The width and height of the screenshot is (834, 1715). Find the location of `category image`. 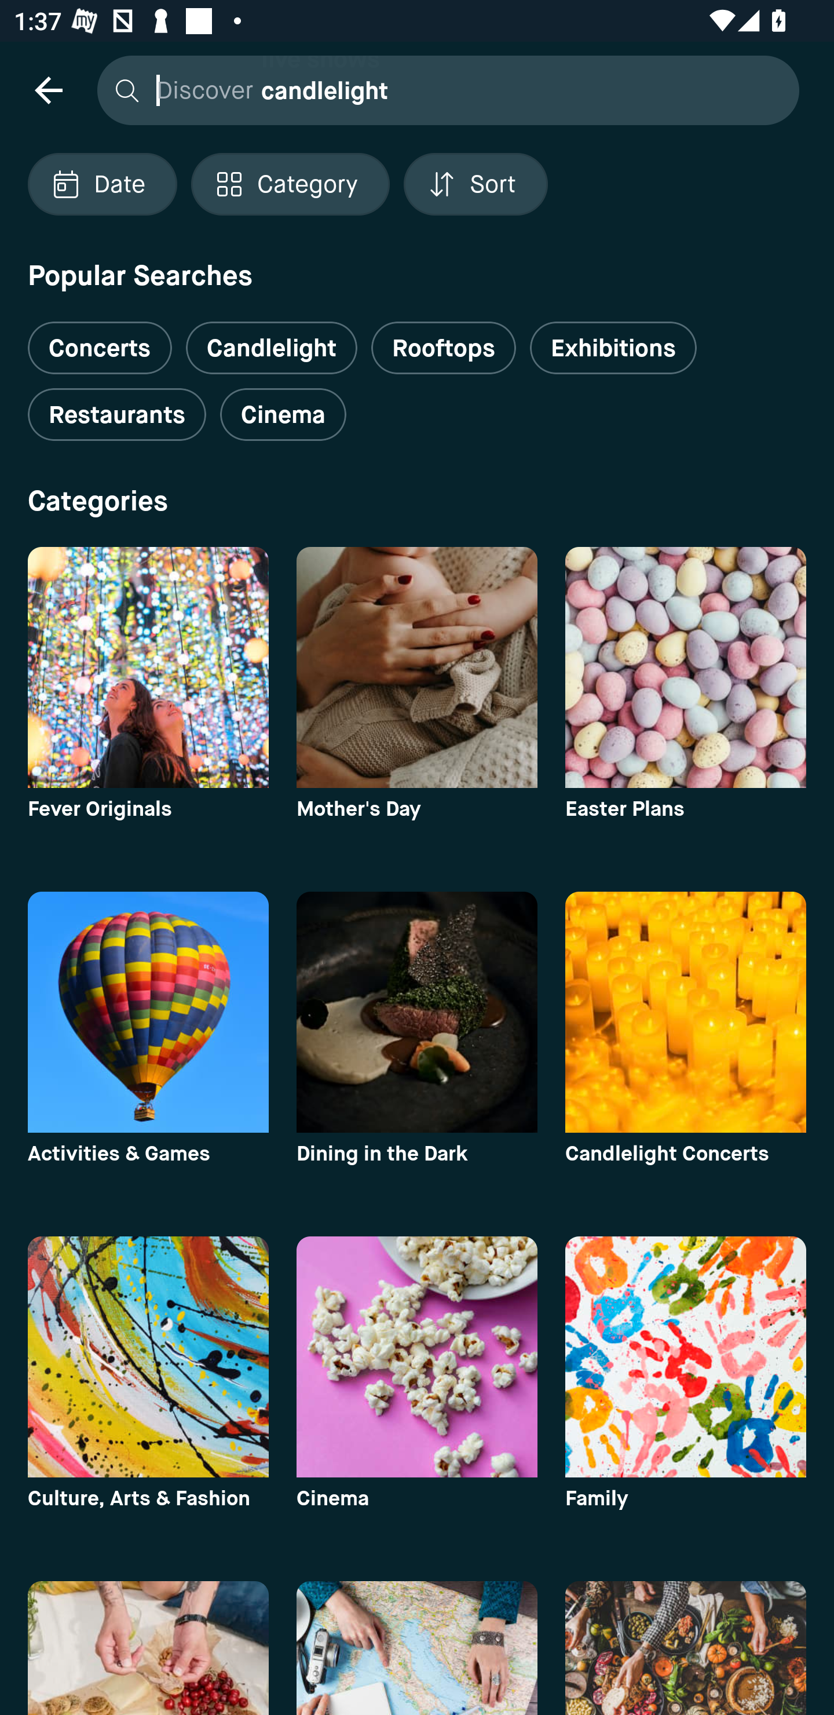

category image is located at coordinates (686, 1356).